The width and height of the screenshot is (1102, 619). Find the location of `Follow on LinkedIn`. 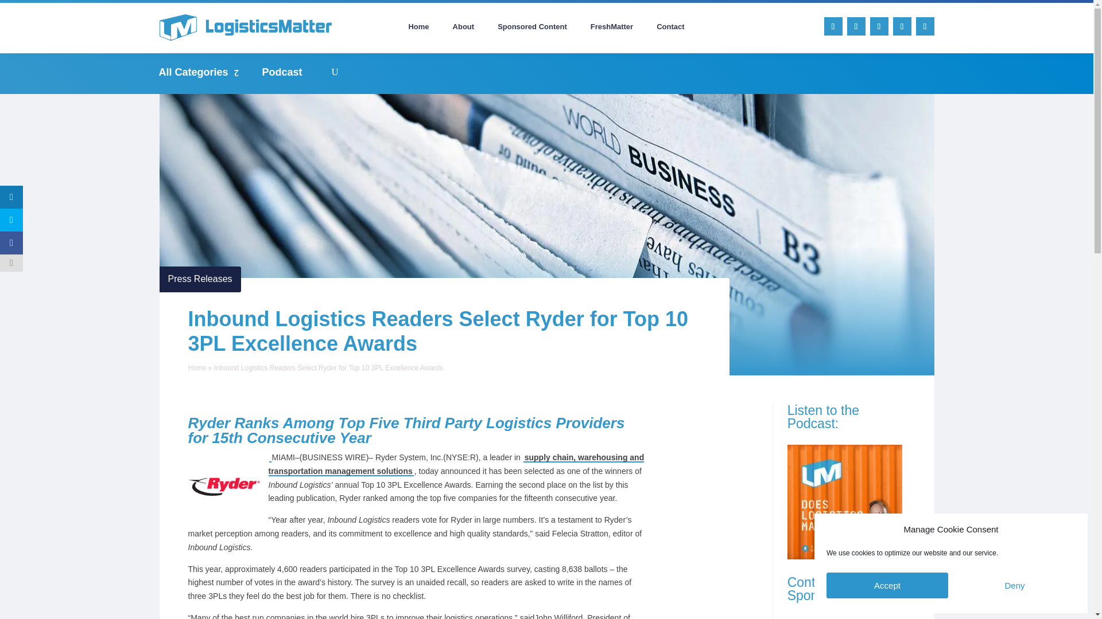

Follow on LinkedIn is located at coordinates (833, 26).